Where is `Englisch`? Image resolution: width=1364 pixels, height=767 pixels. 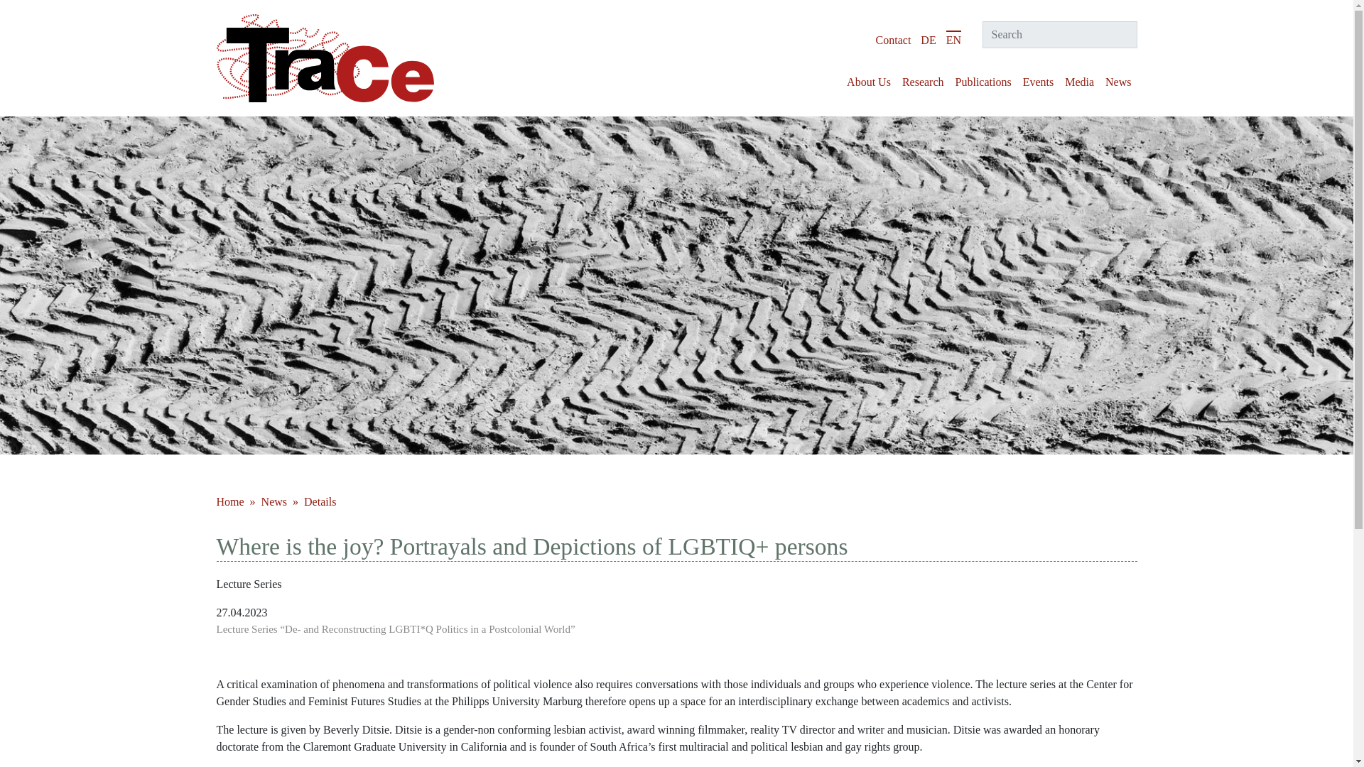 Englisch is located at coordinates (953, 40).